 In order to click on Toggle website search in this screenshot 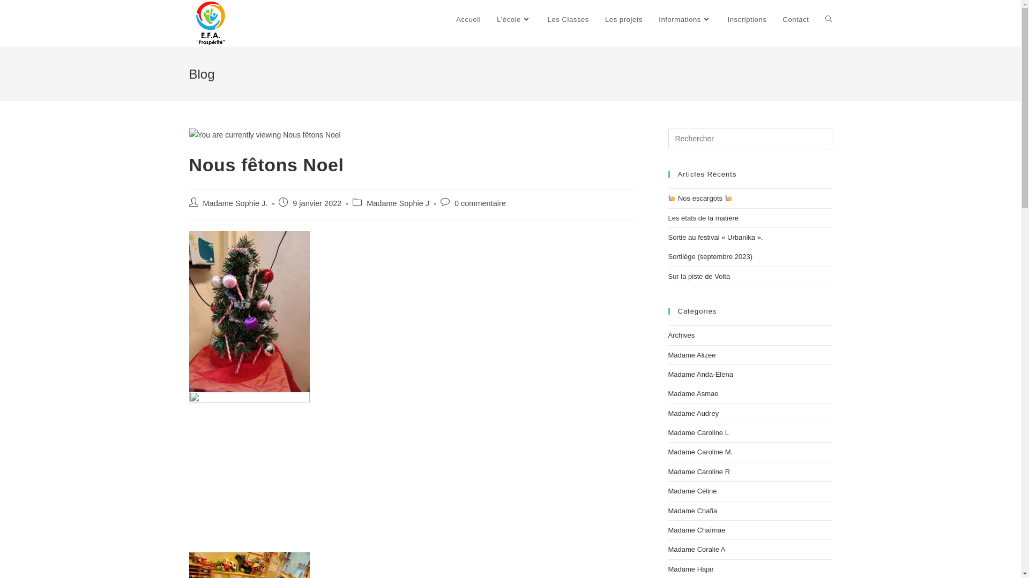, I will do `click(829, 20)`.